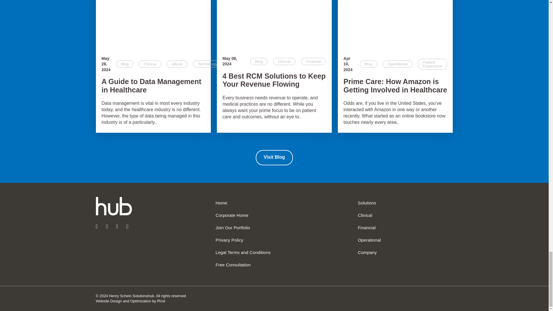  Describe the element at coordinates (395, 86) in the screenshot. I see `Prime Care: How Amazon is Getting Involved in Healthcare` at that location.